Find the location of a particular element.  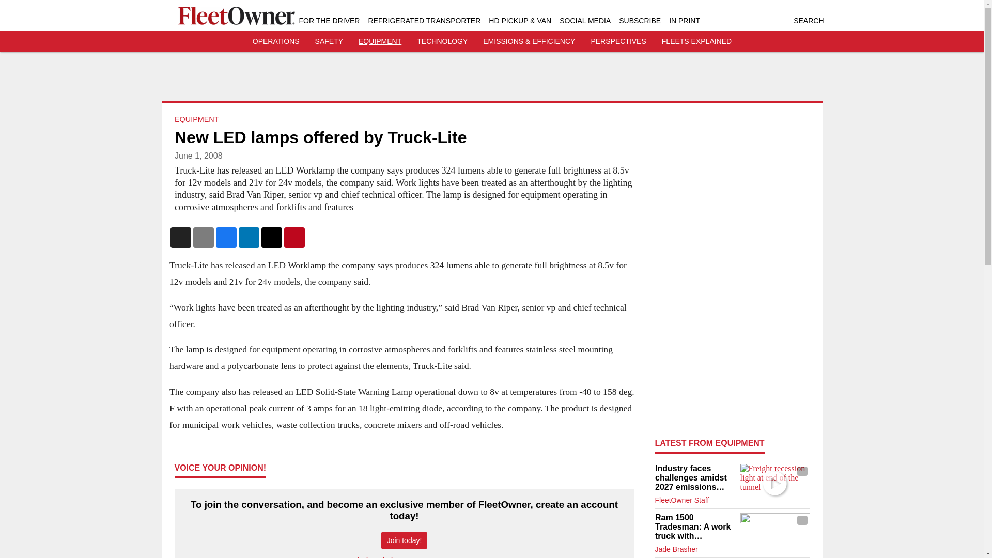

SAFETY is located at coordinates (329, 41).